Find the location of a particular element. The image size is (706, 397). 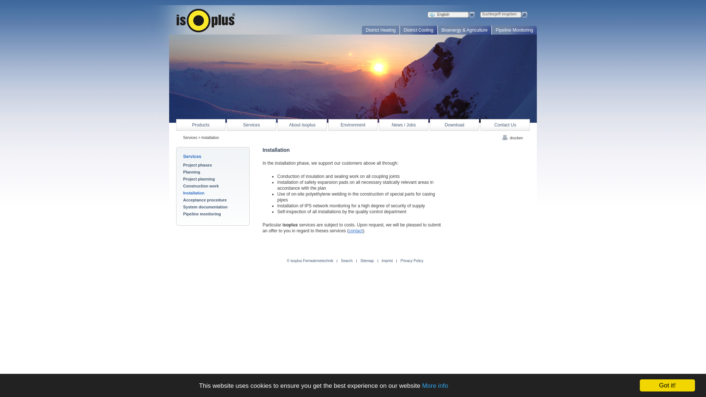

Products is located at coordinates (200, 125).